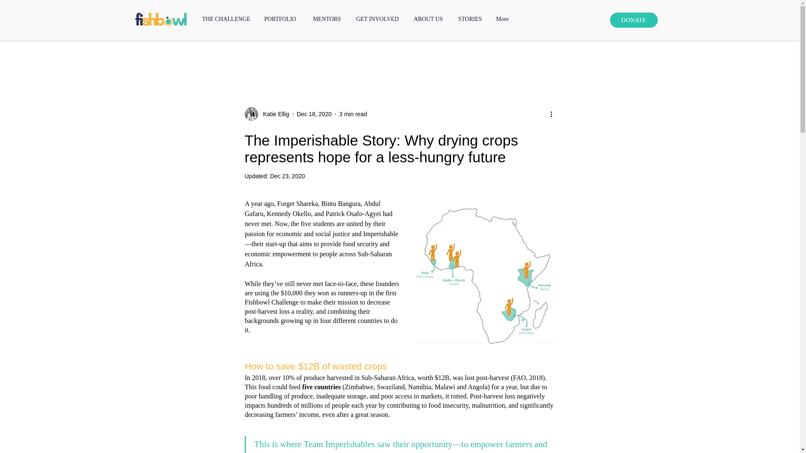 This screenshot has height=453, width=806. What do you see at coordinates (633, 20) in the screenshot?
I see `DONATE` at bounding box center [633, 20].